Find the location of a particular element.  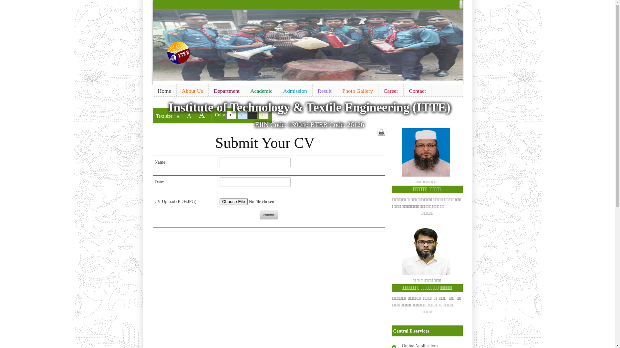

Academic is located at coordinates (262, 91).